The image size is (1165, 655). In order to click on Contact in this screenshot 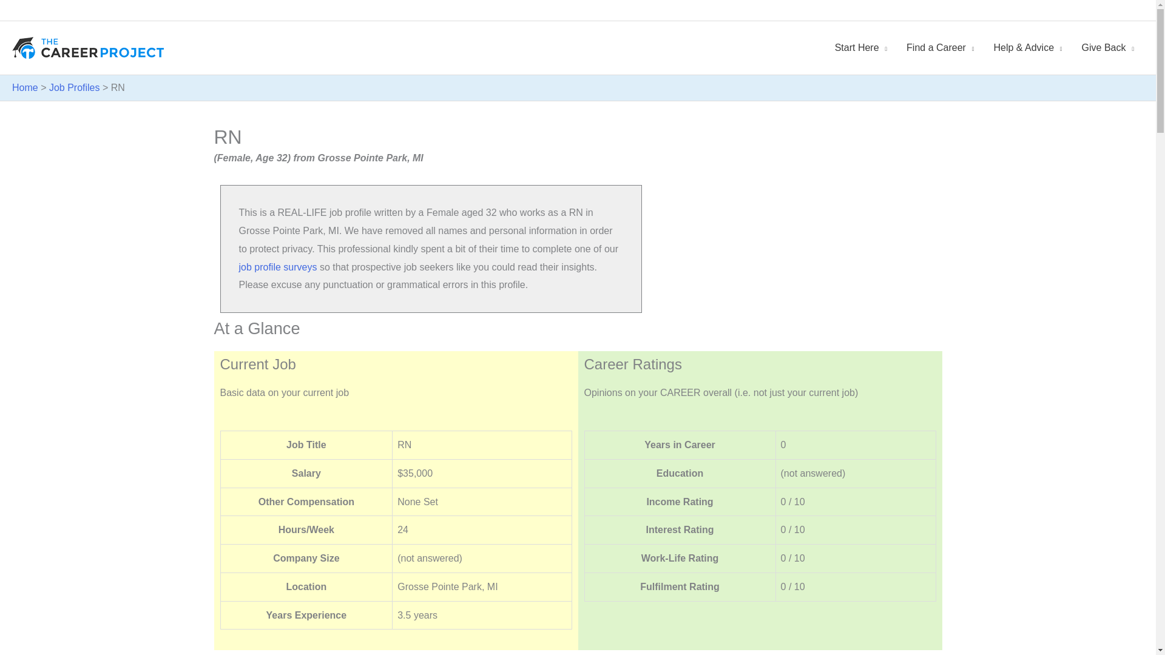, I will do `click(1127, 10)`.